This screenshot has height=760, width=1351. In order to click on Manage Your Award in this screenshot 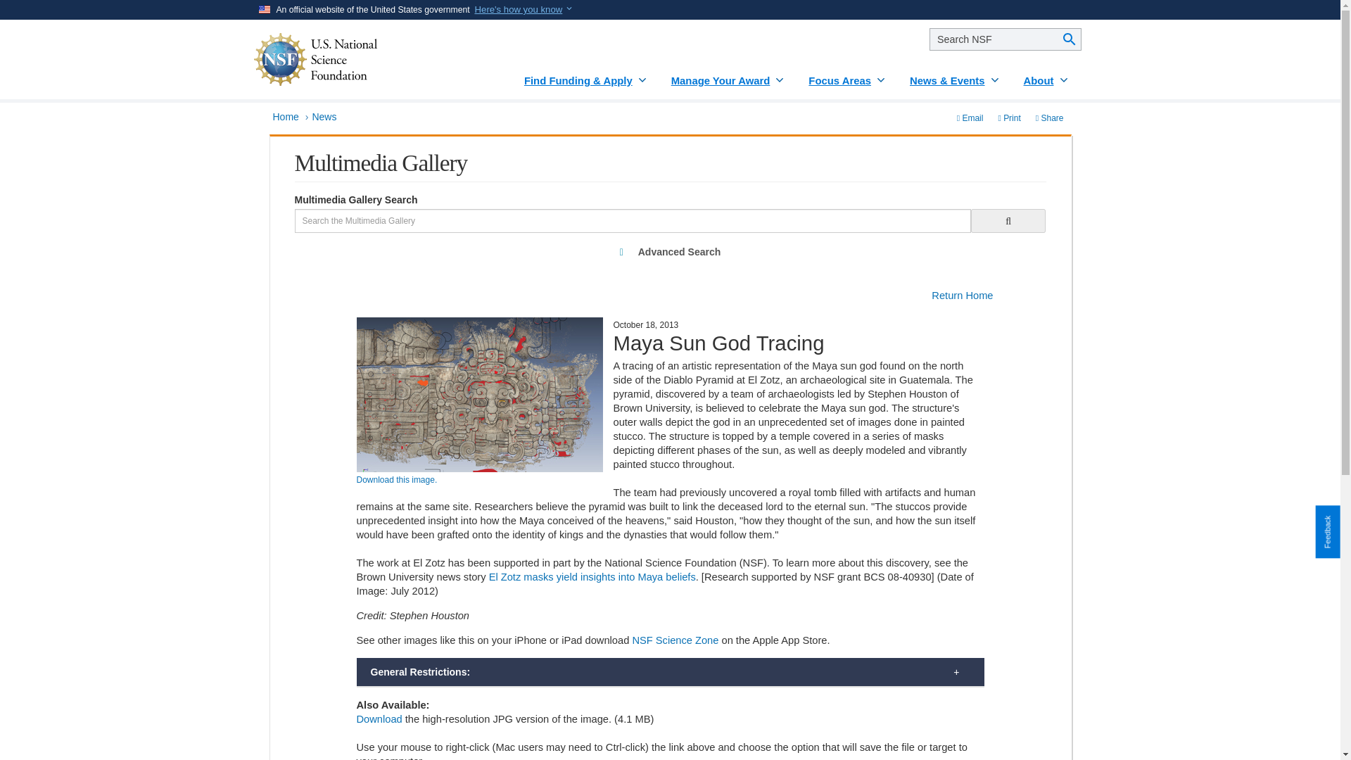, I will do `click(729, 75)`.